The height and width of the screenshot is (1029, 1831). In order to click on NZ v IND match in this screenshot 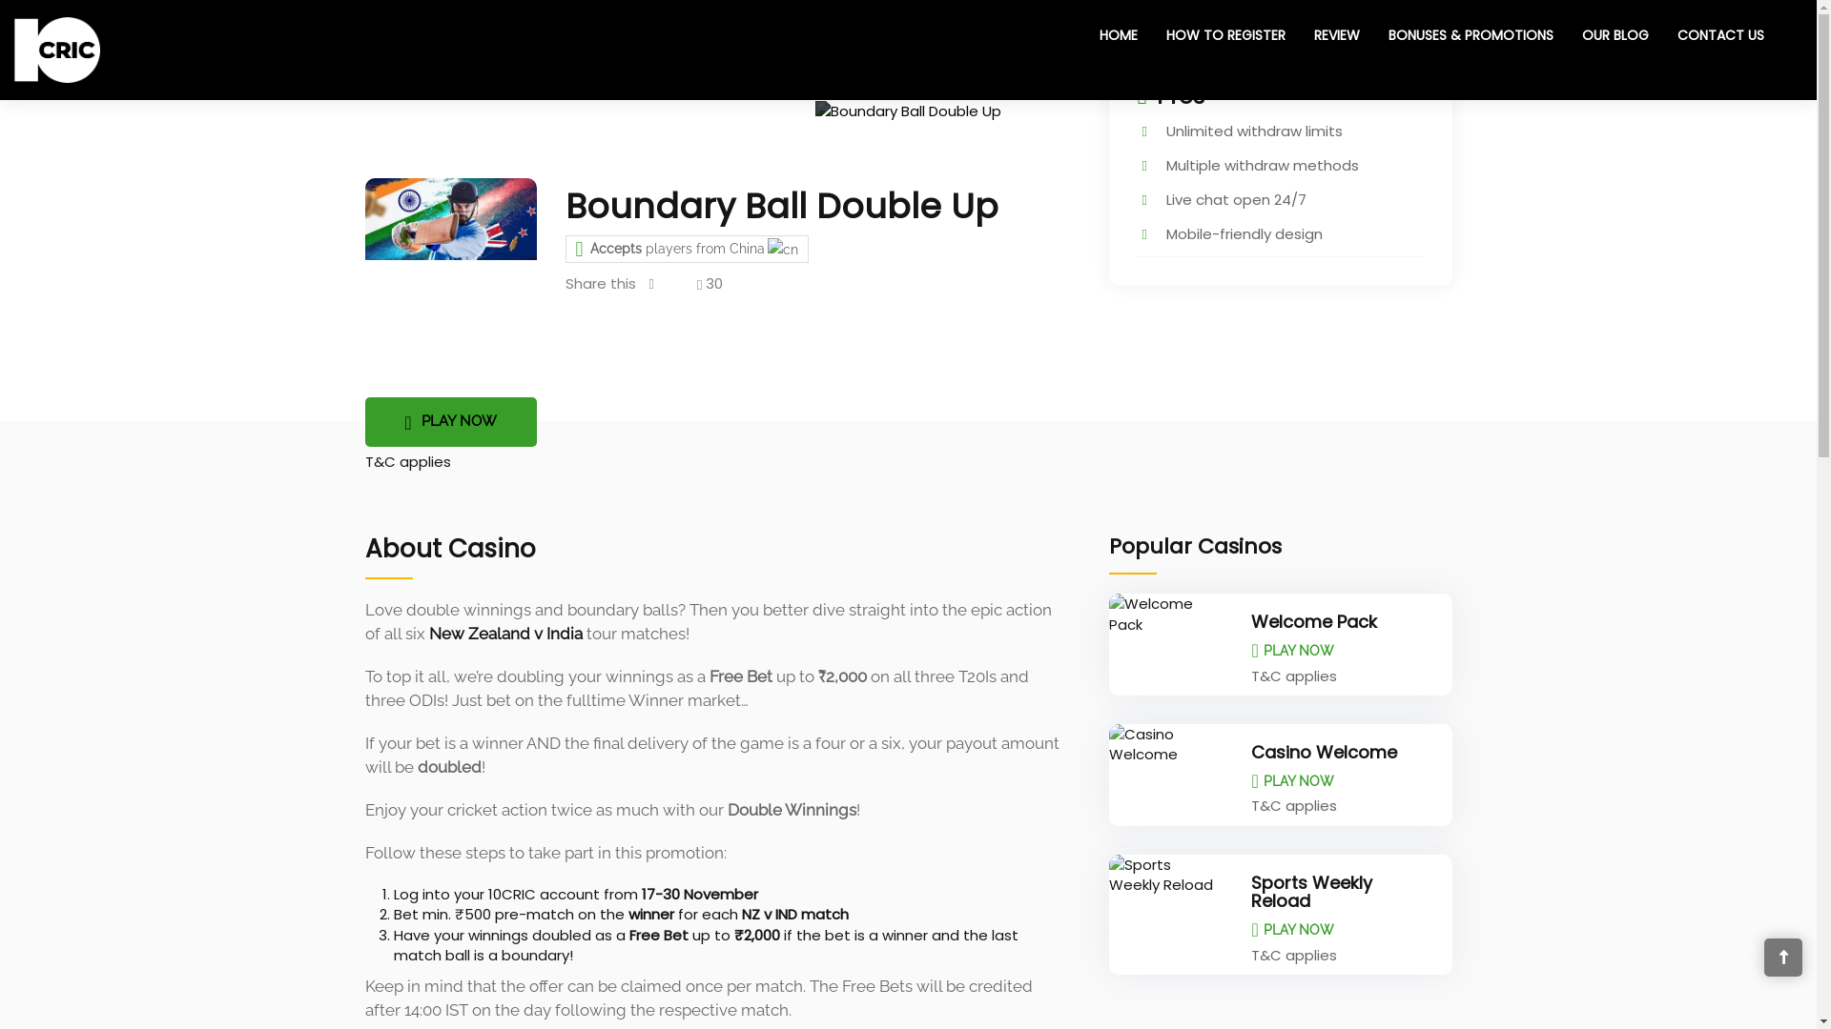, I will do `click(795, 915)`.